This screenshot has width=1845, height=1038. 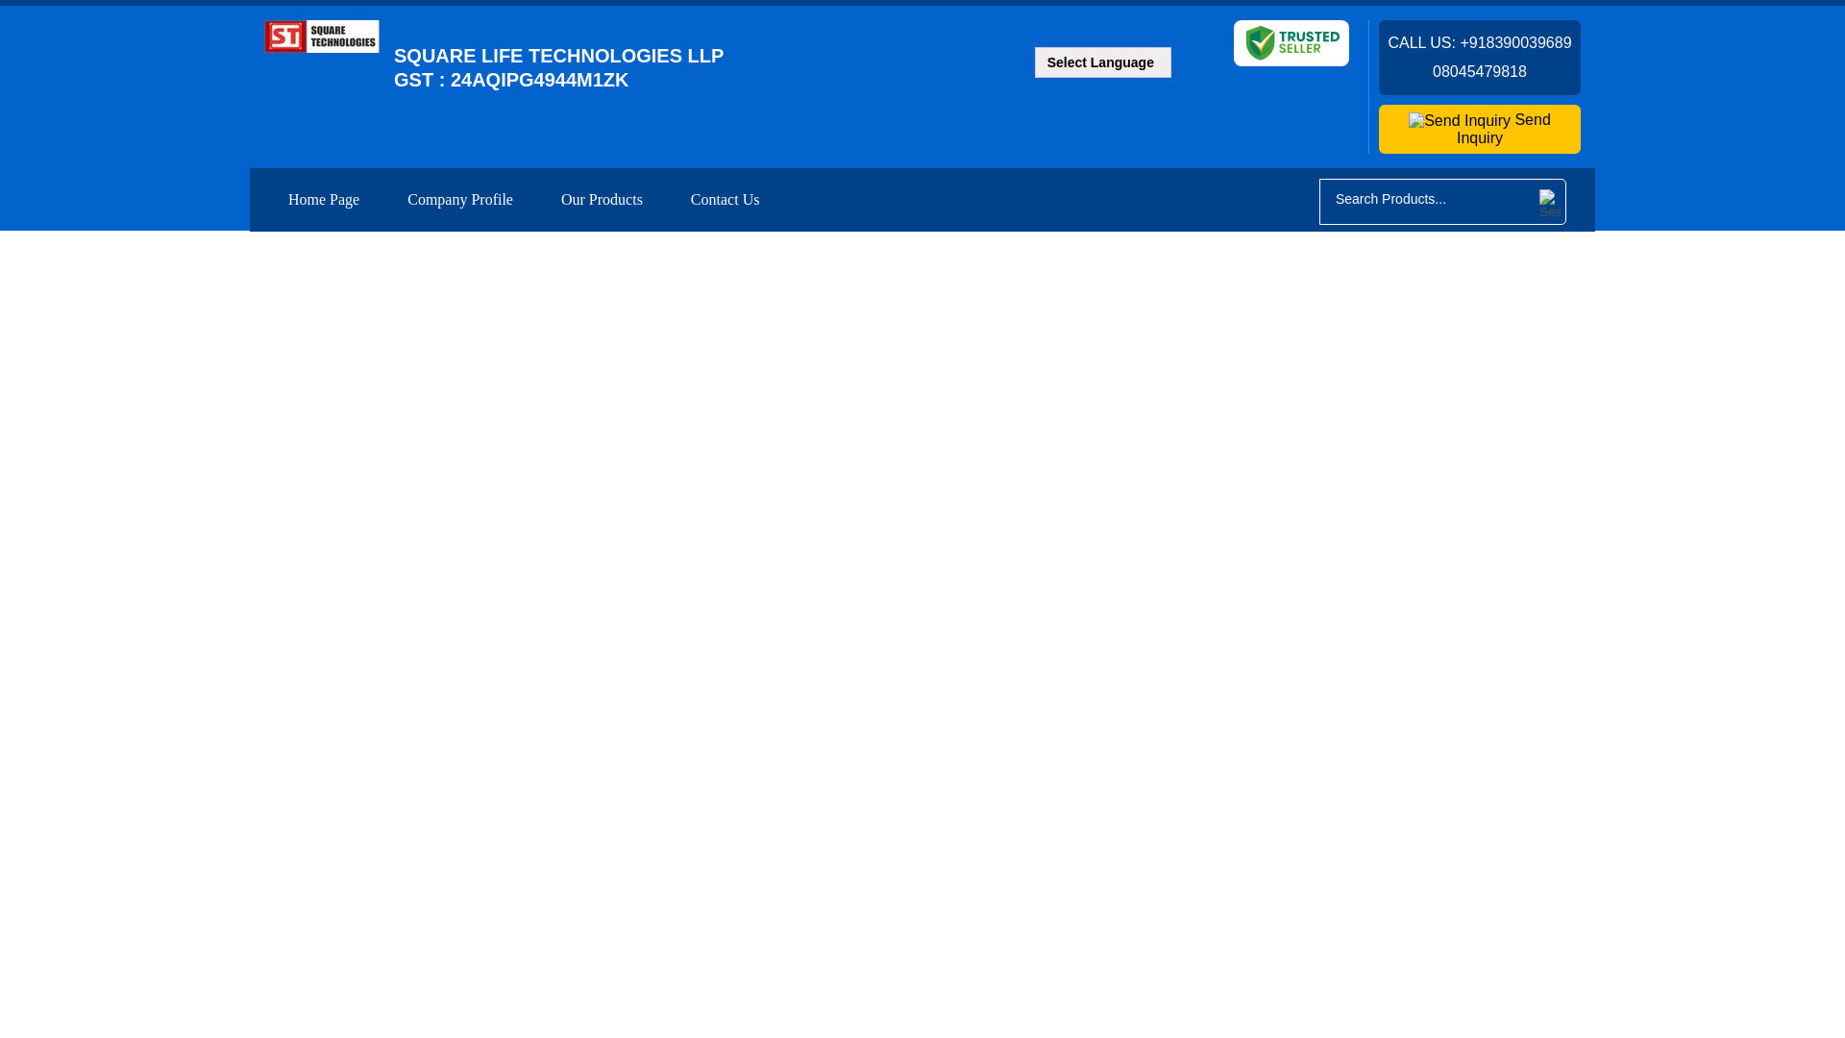 I want to click on Search Products..., so click(x=1427, y=198).